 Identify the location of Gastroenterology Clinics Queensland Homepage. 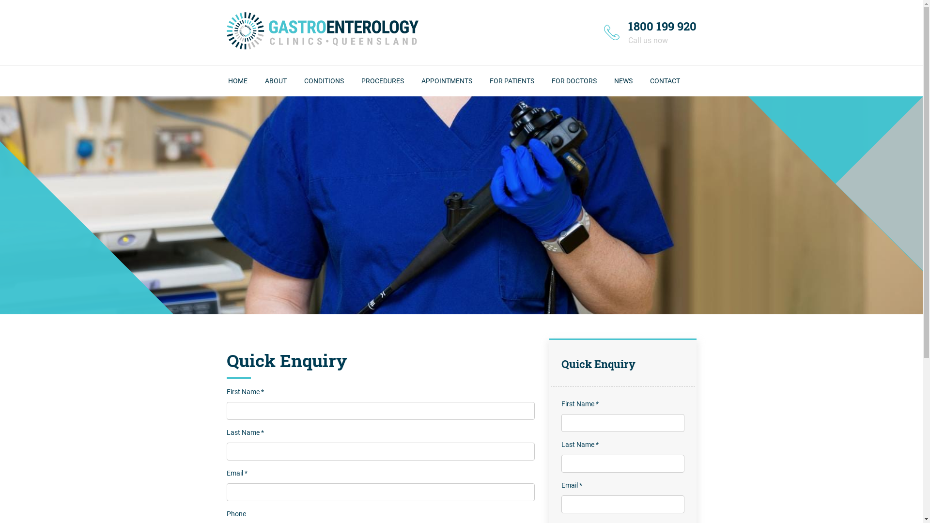
(323, 31).